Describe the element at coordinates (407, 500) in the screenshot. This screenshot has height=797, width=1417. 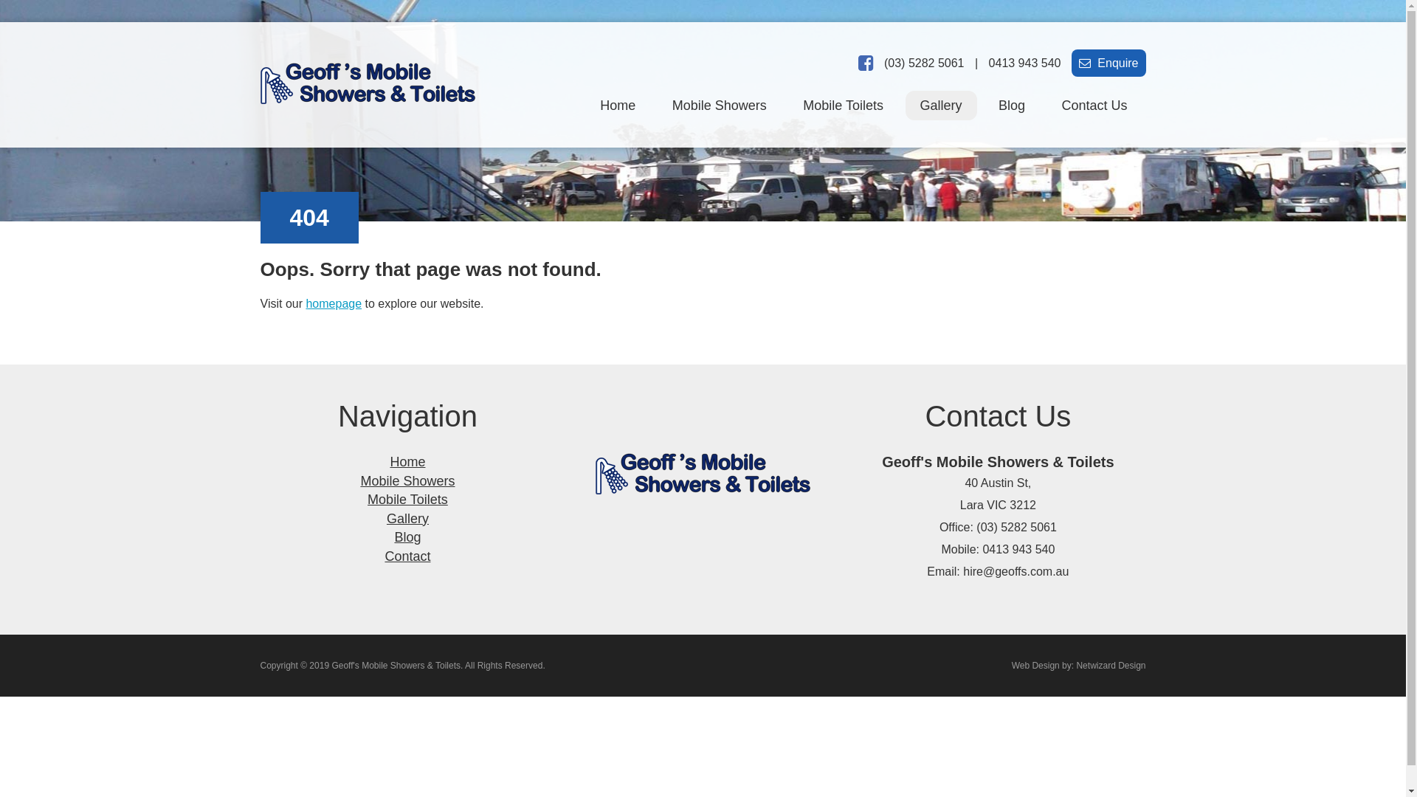
I see `Mobile Toilets` at that location.